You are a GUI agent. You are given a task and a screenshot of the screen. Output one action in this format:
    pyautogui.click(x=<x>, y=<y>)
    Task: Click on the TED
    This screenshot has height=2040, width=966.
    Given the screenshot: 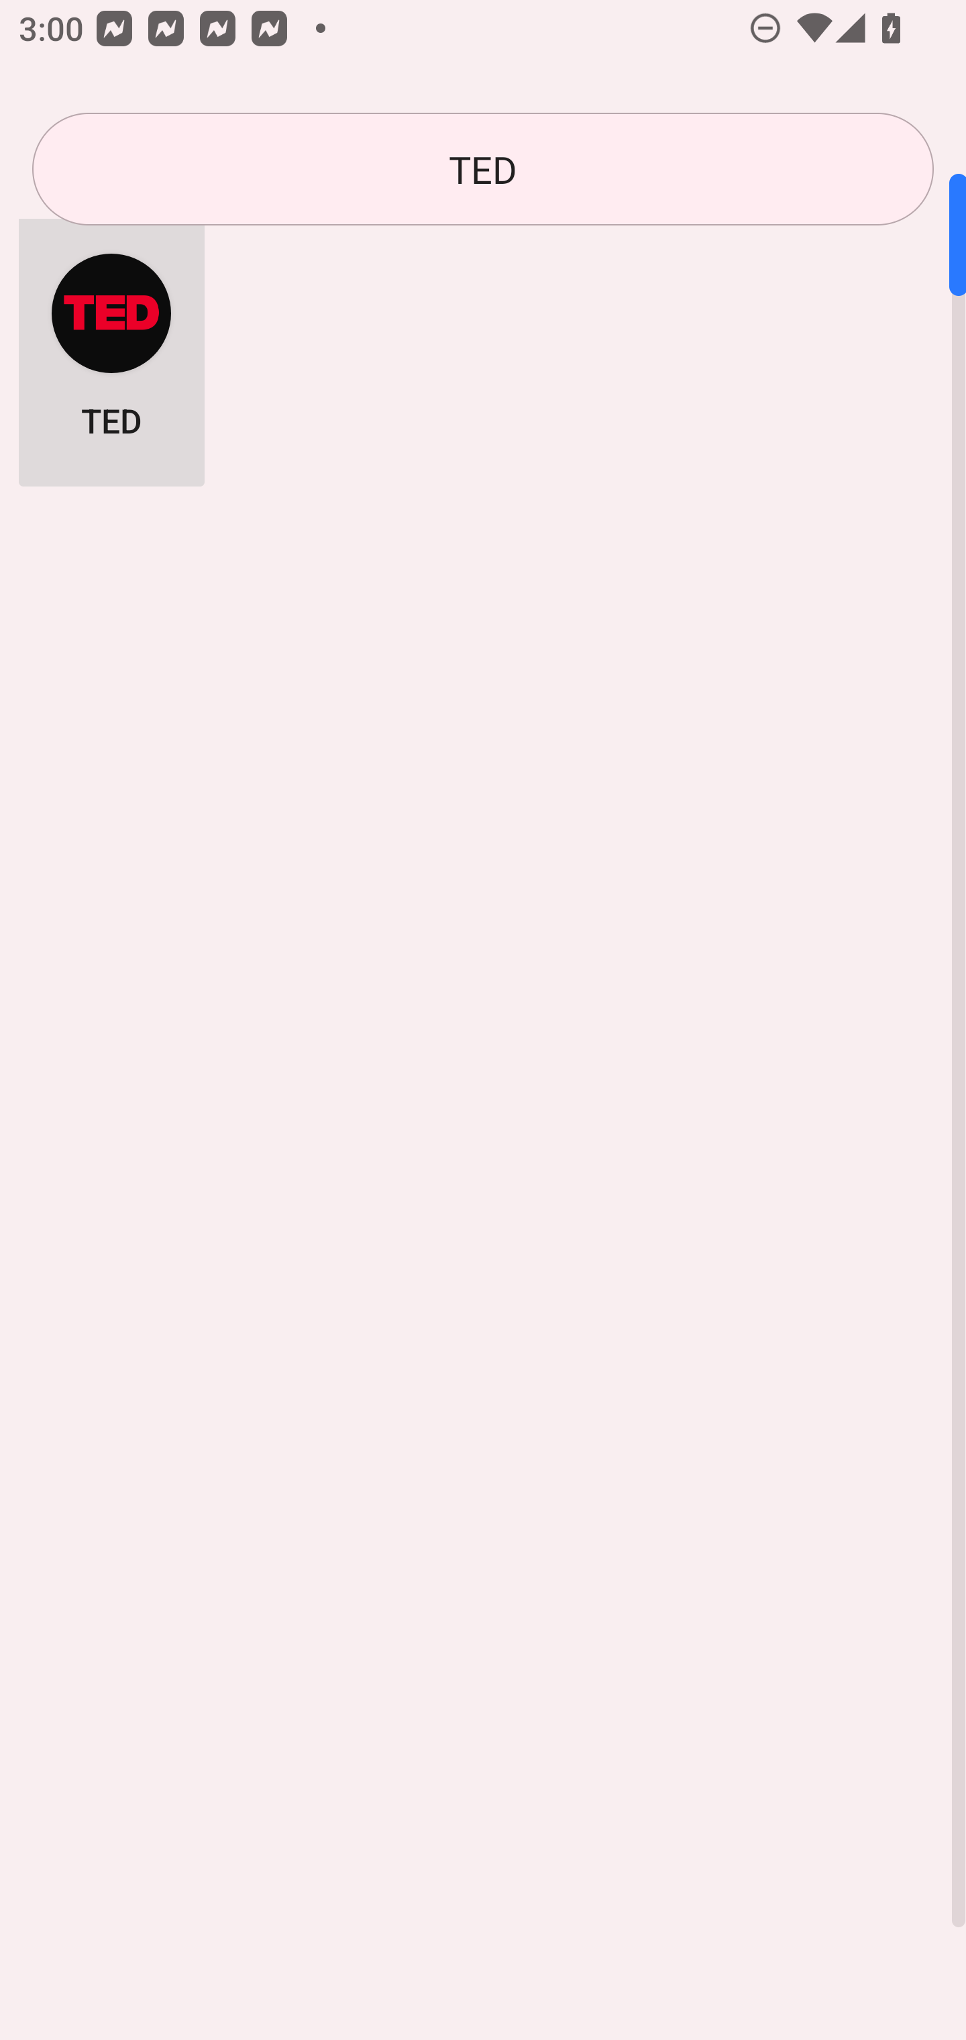 What is the action you would take?
    pyautogui.click(x=483, y=169)
    